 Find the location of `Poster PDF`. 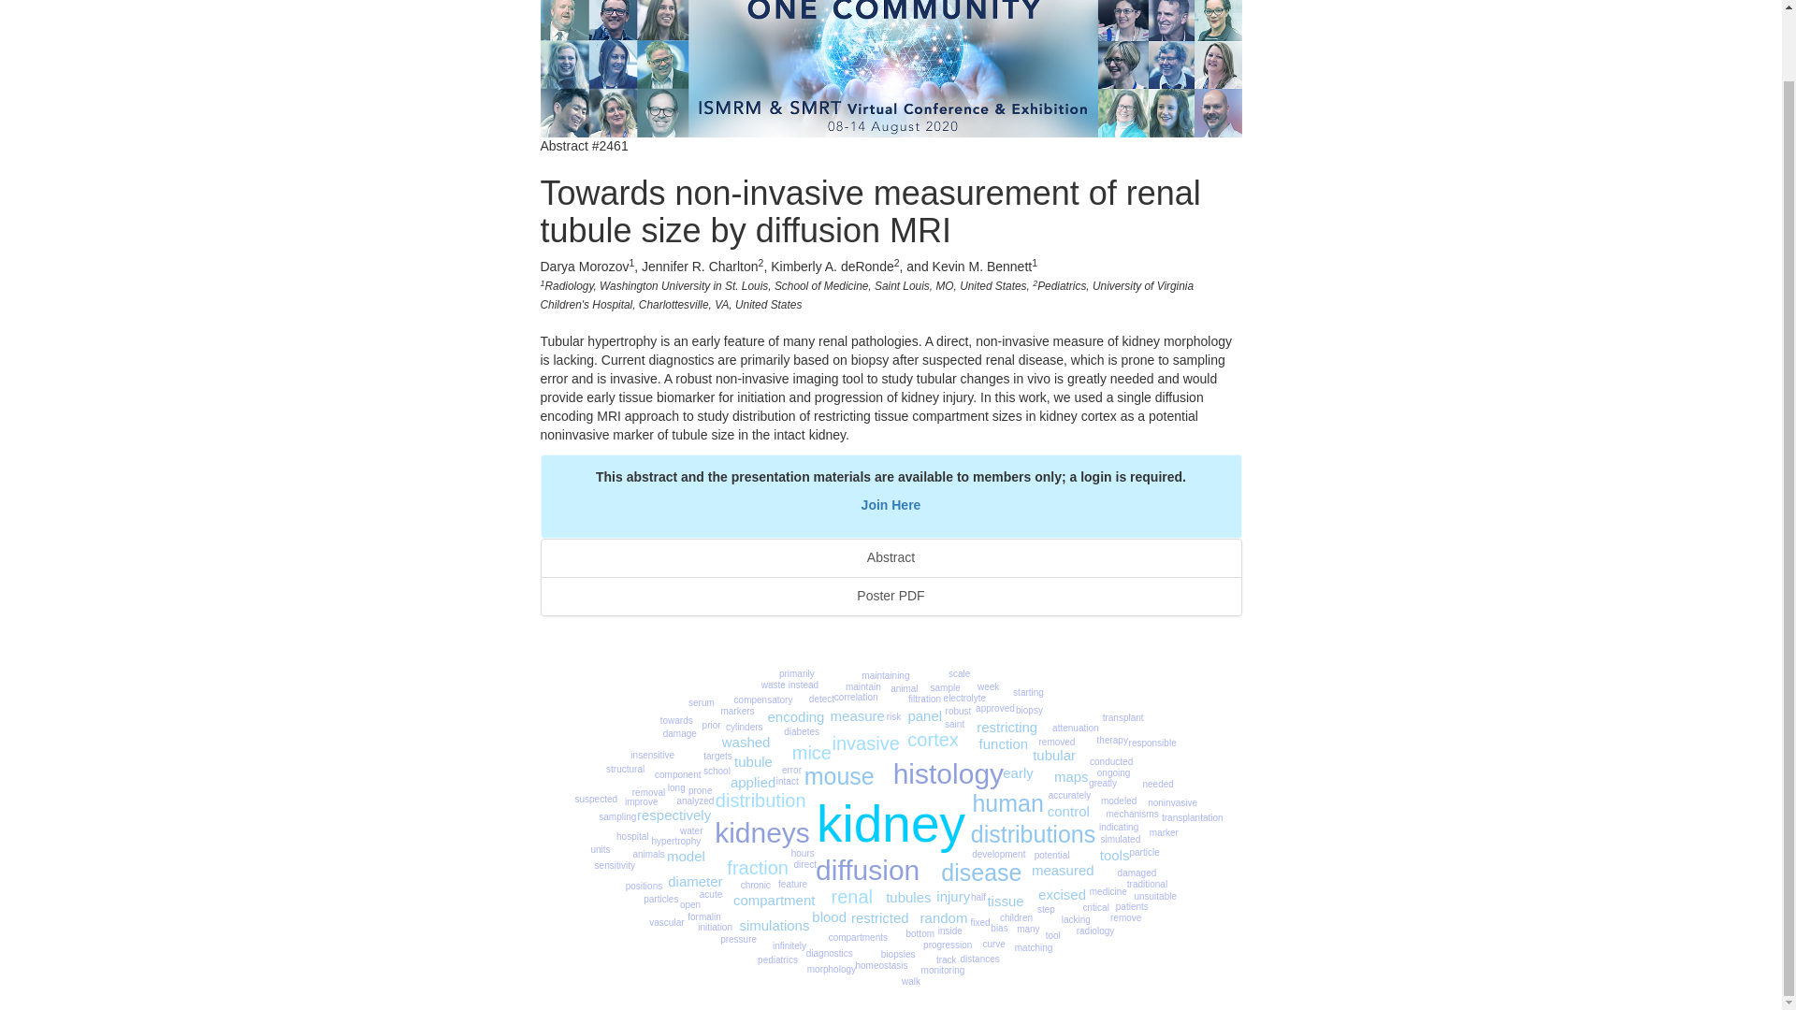

Poster PDF is located at coordinates (891, 596).